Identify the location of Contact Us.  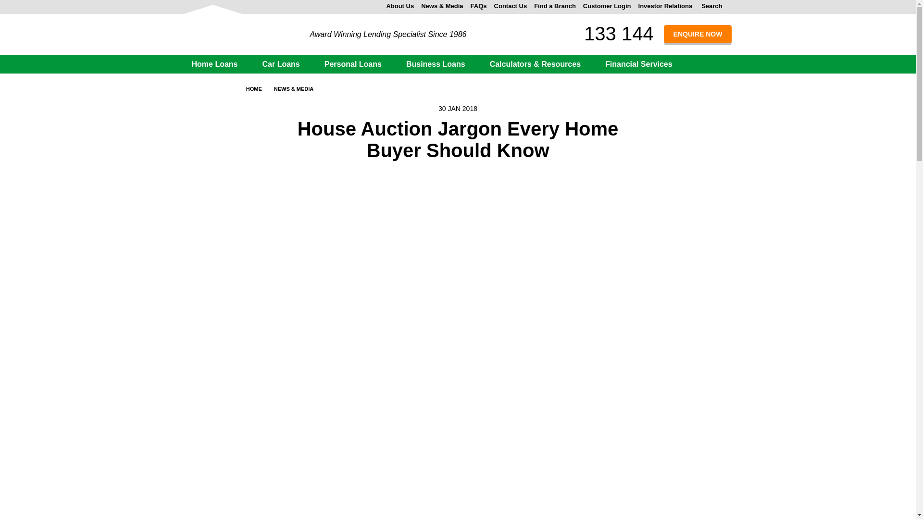
(511, 6).